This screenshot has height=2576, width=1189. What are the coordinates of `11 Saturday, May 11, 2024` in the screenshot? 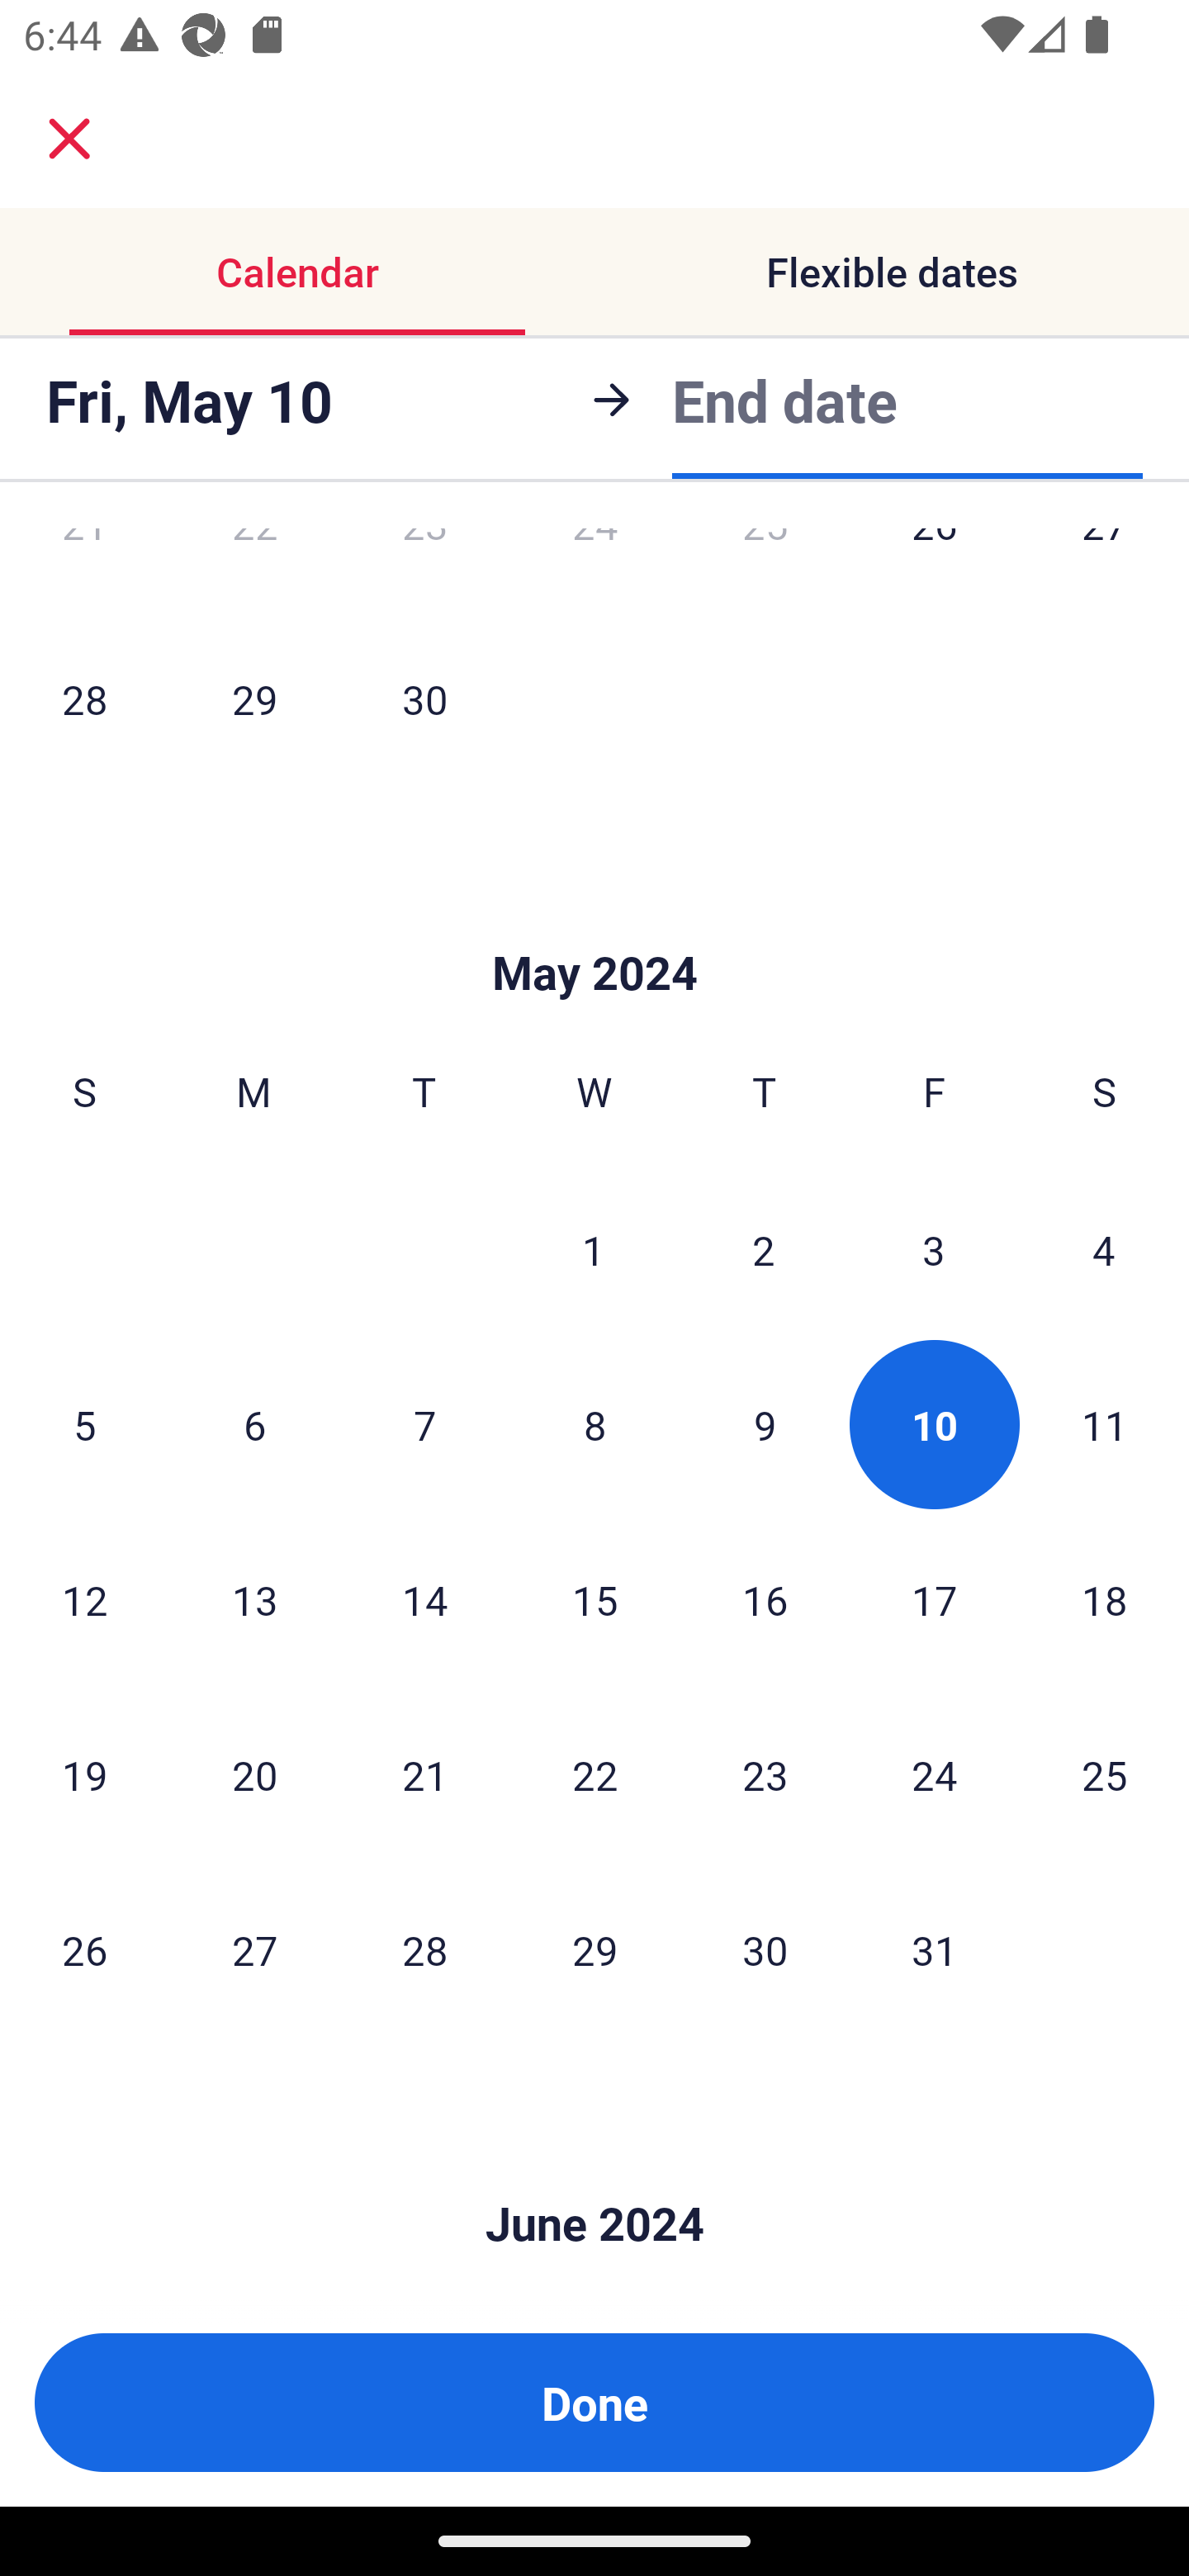 It's located at (1105, 1424).